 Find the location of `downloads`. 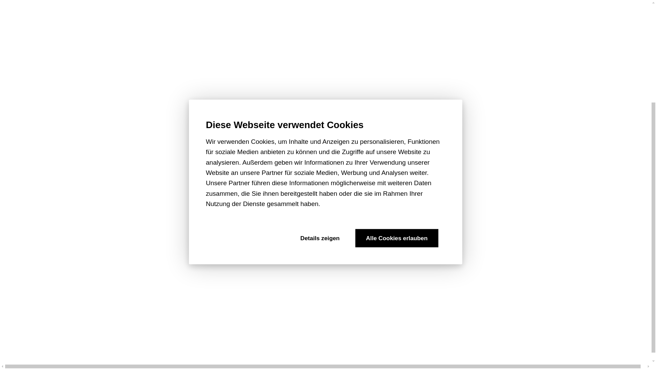

downloads is located at coordinates (68, 192).